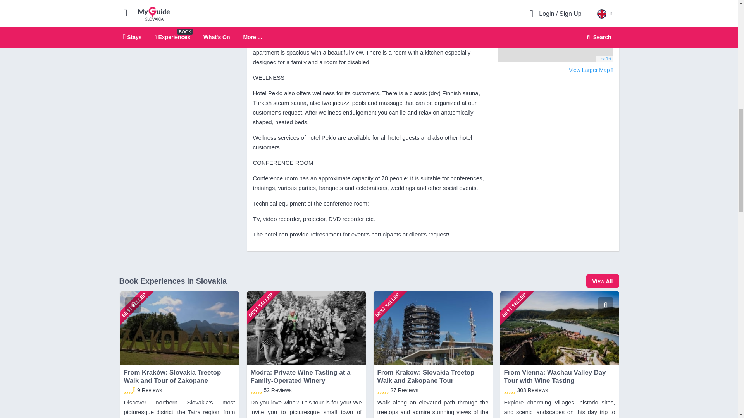 This screenshot has height=418, width=744. Describe the element at coordinates (591, 70) in the screenshot. I see `Larger Map for Company: Hotel Peklo - Pokol Slovakia` at that location.